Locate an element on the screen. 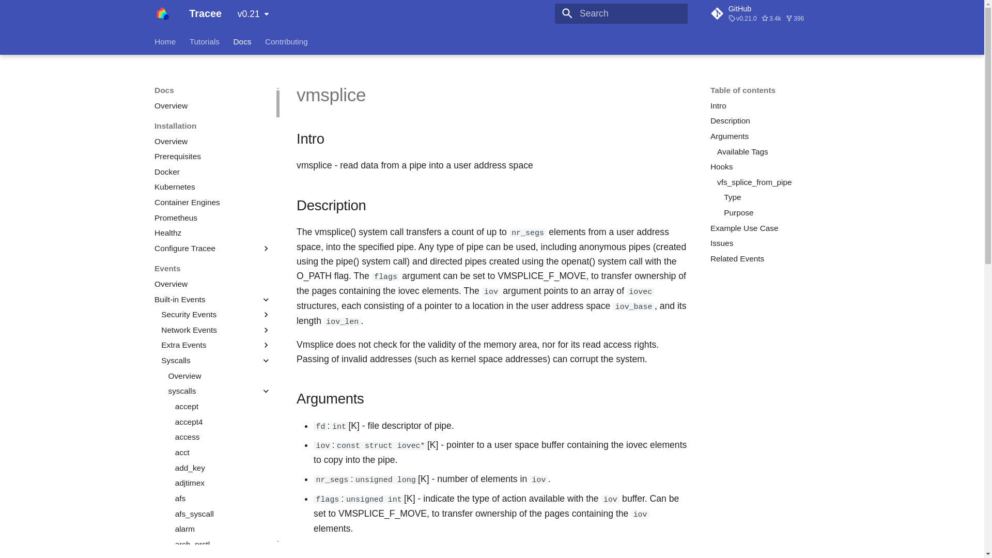 This screenshot has width=992, height=558. Tracee is located at coordinates (162, 13).